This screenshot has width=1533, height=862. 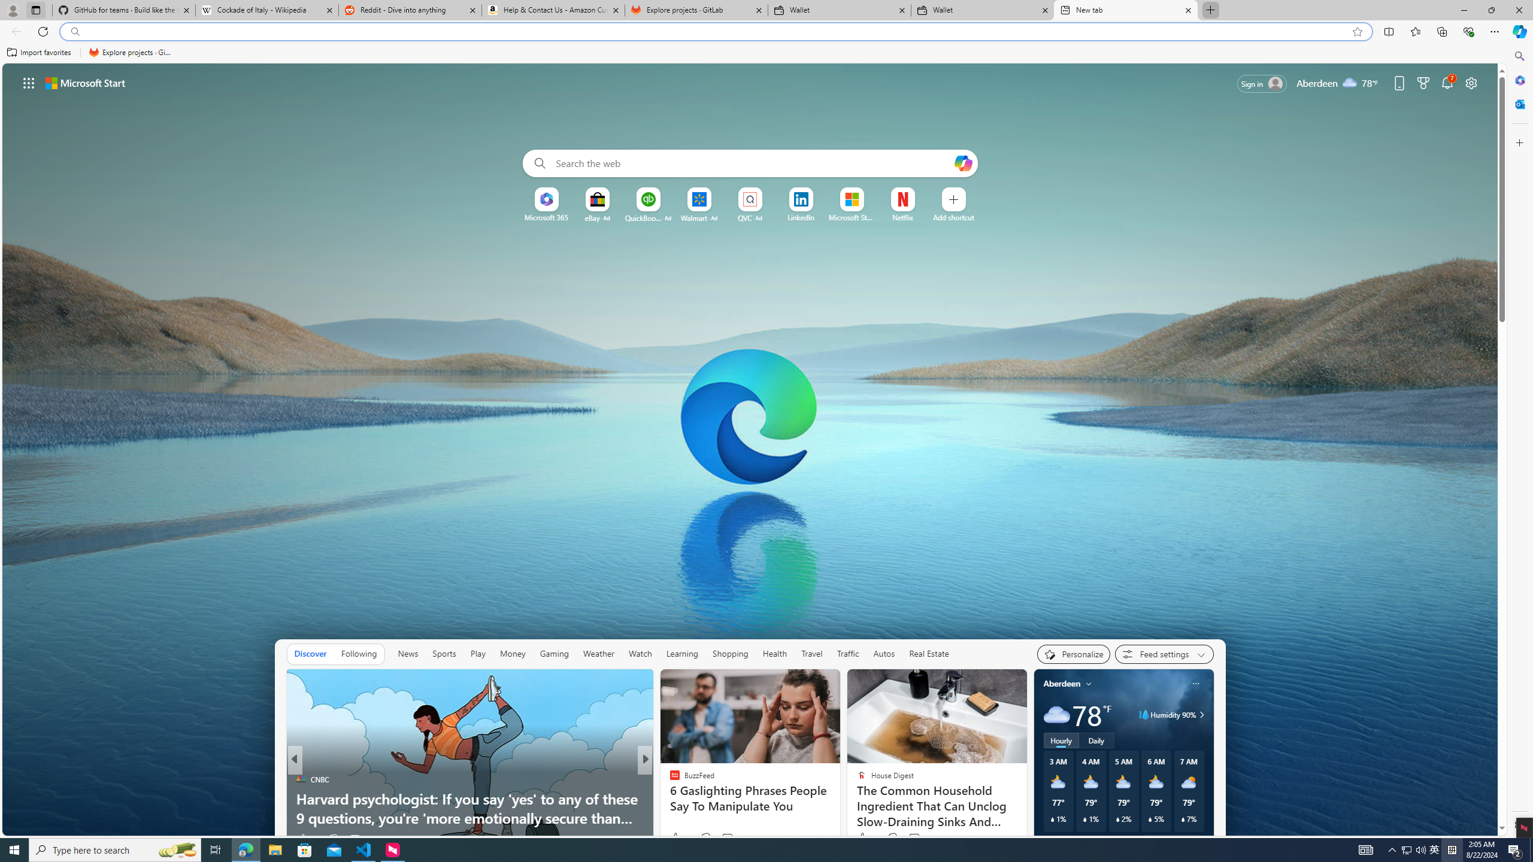 I want to click on 173 Like, so click(x=677, y=838).